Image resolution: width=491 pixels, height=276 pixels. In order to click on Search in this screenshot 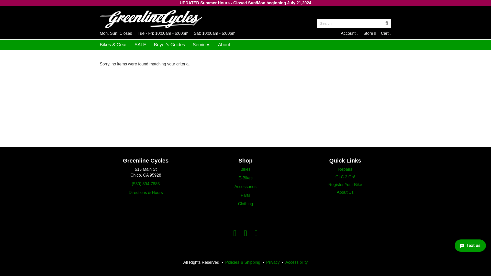, I will do `click(386, 33)`.